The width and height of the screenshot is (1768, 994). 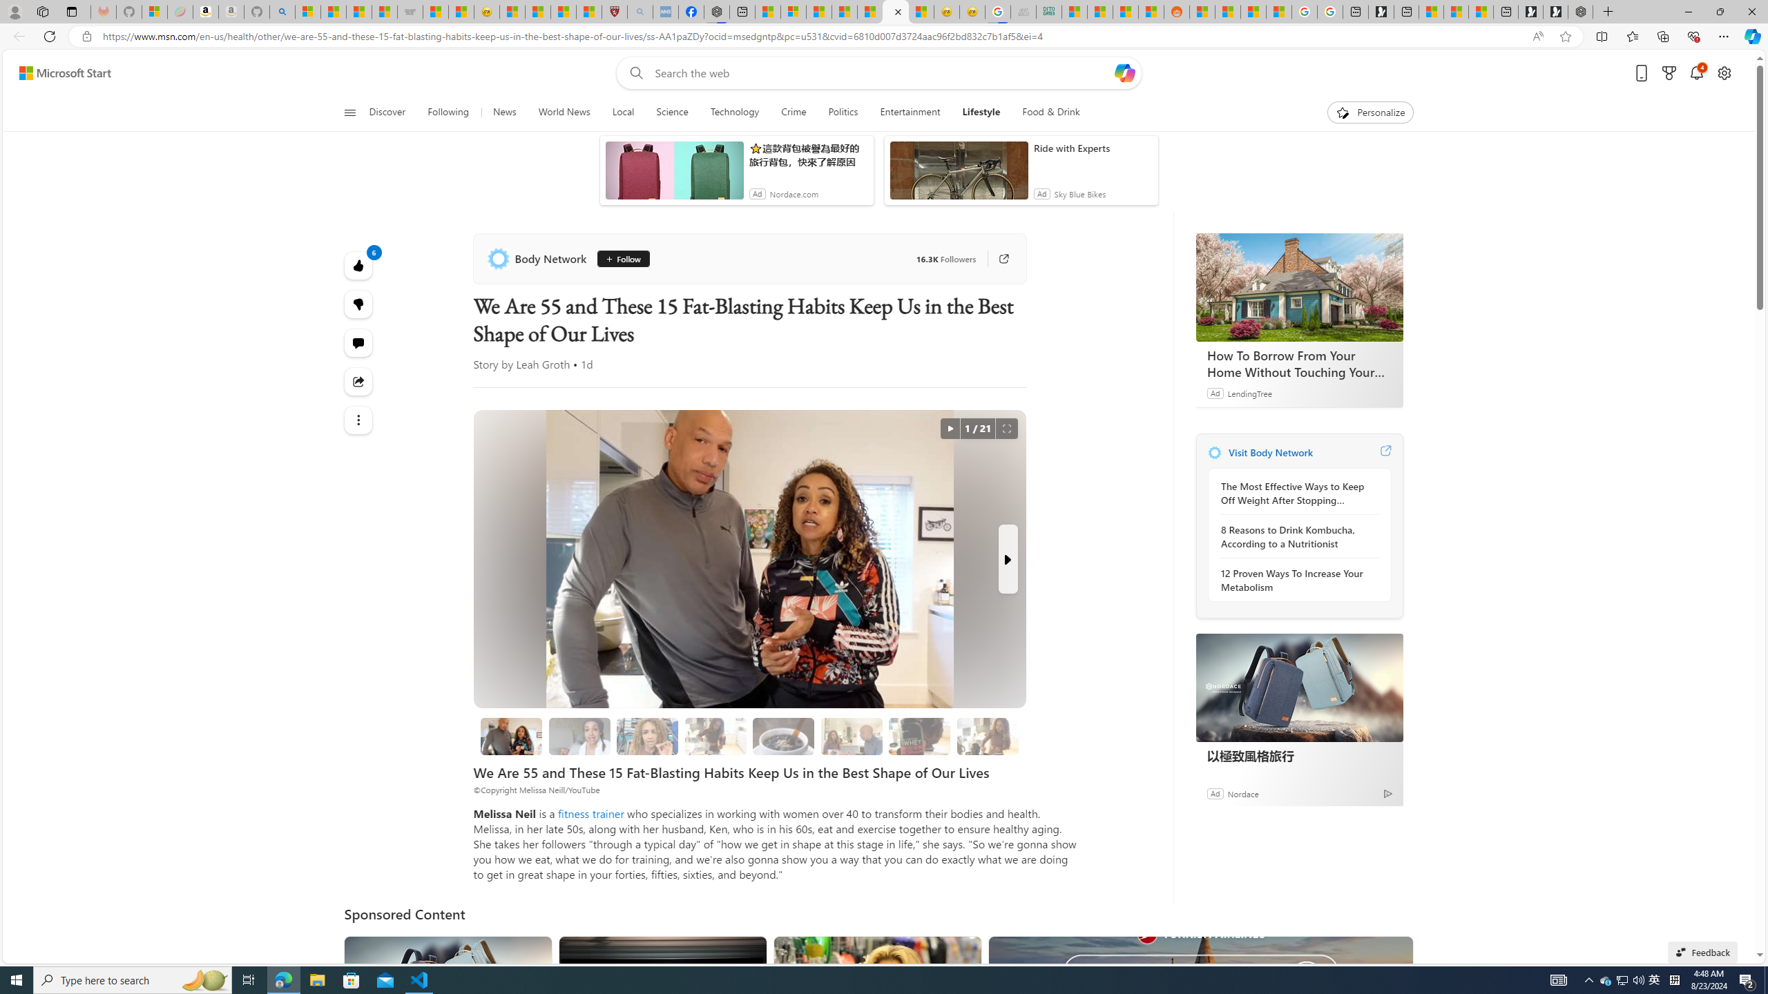 I want to click on 5 She Eats Less Than Her Husband, so click(x=852, y=736).